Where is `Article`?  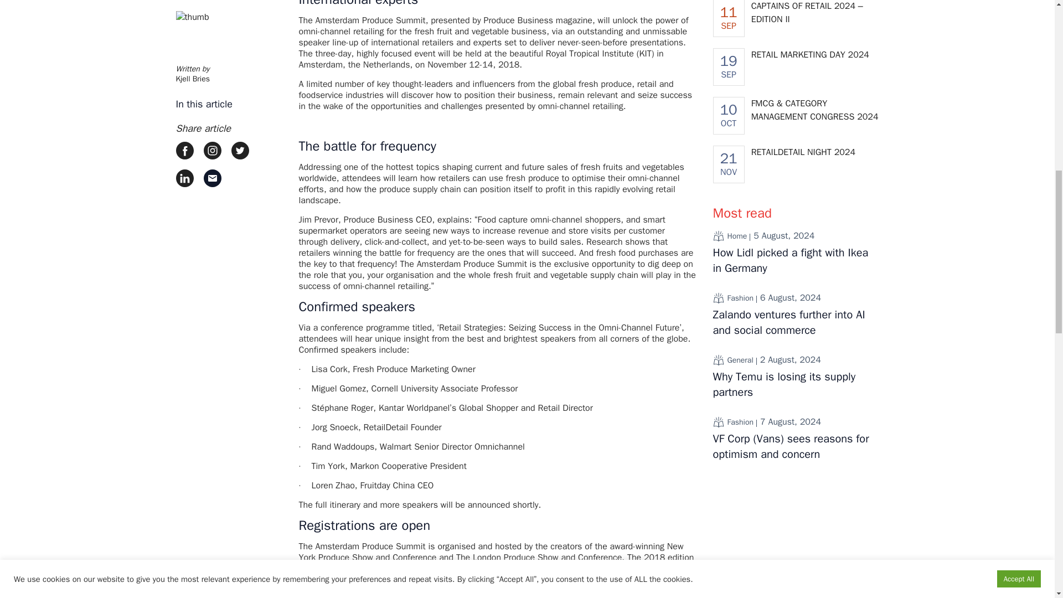
Article is located at coordinates (719, 422).